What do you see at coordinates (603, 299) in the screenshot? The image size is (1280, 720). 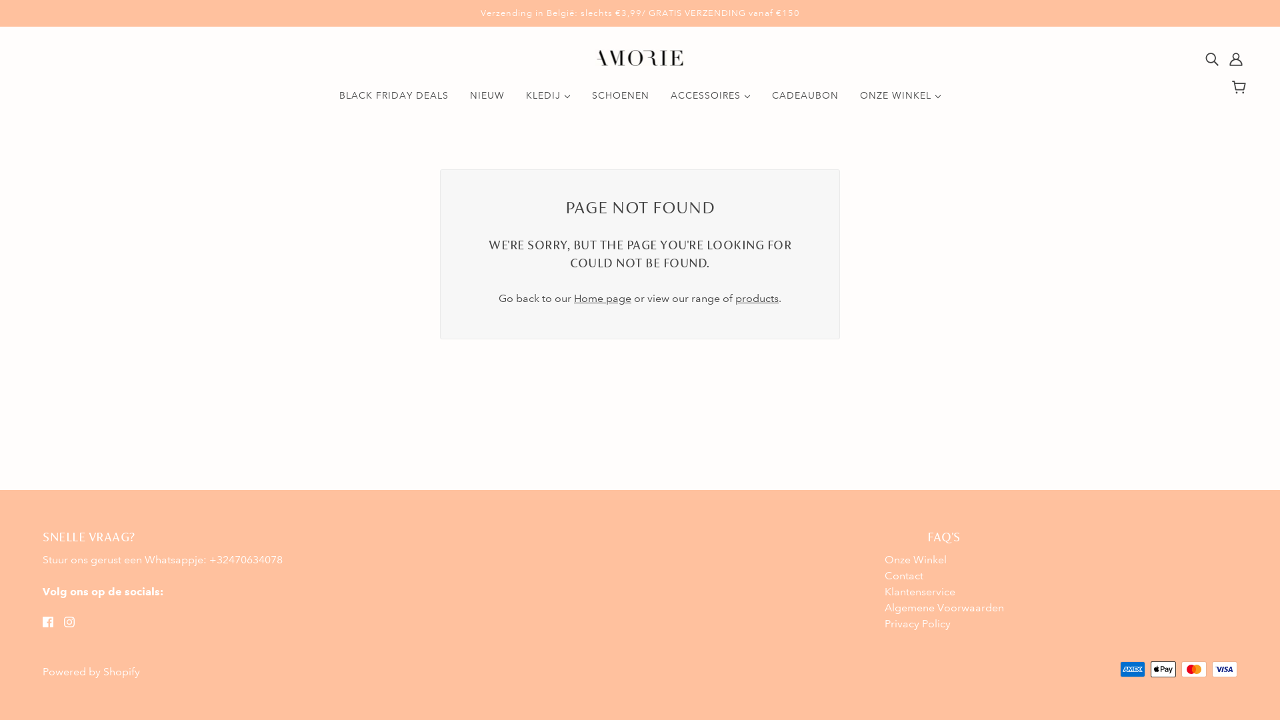 I see `Home page` at bounding box center [603, 299].